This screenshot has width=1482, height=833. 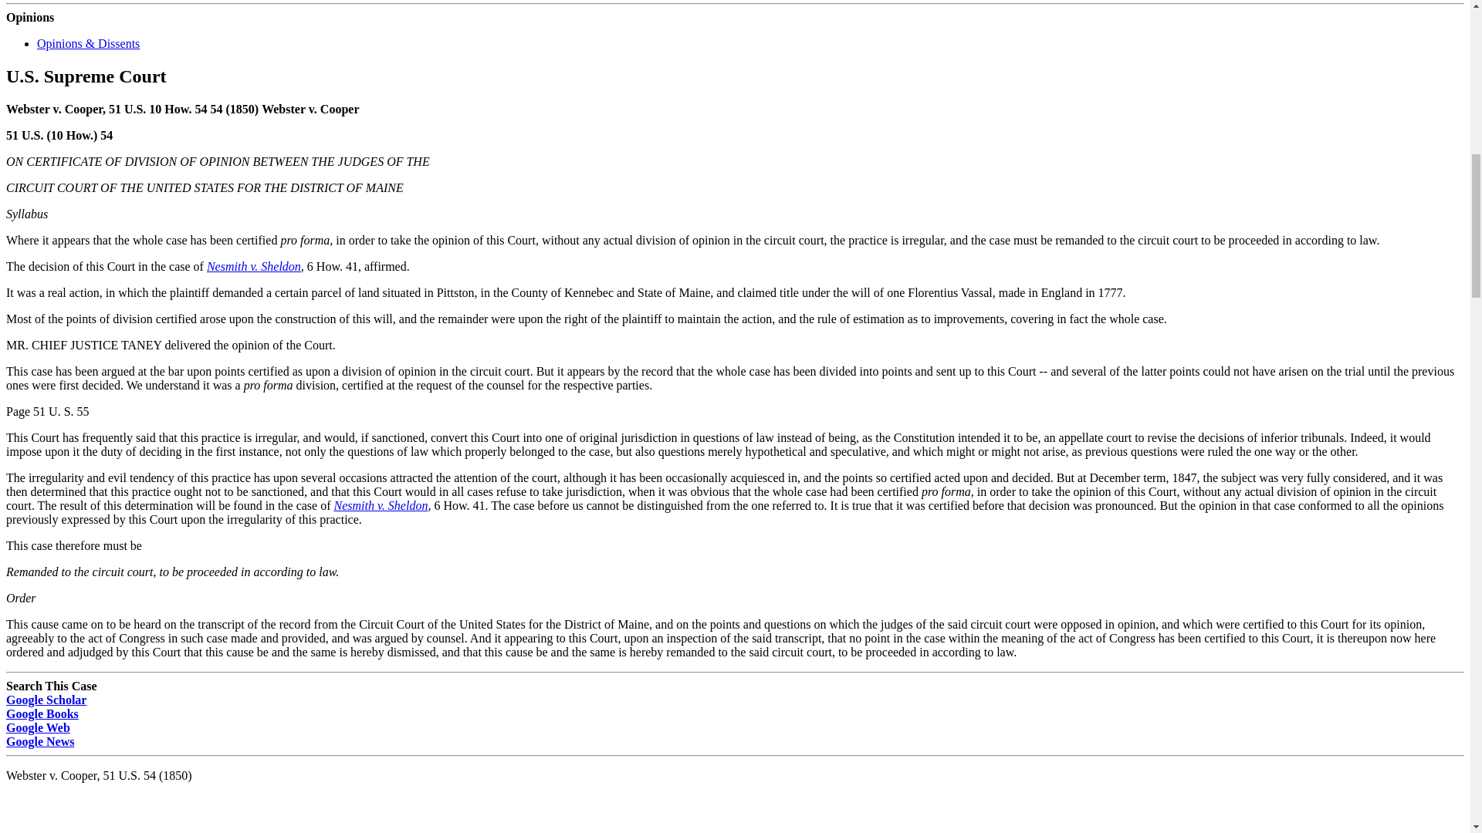 What do you see at coordinates (42, 713) in the screenshot?
I see `Law - Google Books` at bounding box center [42, 713].